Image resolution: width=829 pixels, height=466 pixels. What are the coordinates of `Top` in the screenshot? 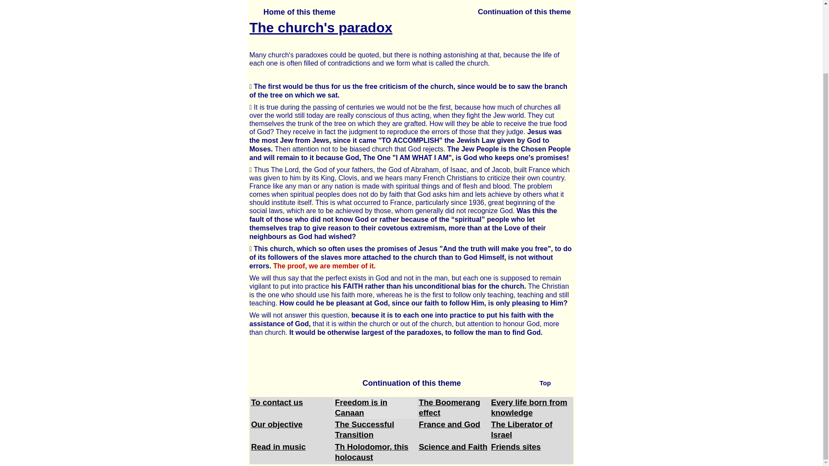 It's located at (554, 383).